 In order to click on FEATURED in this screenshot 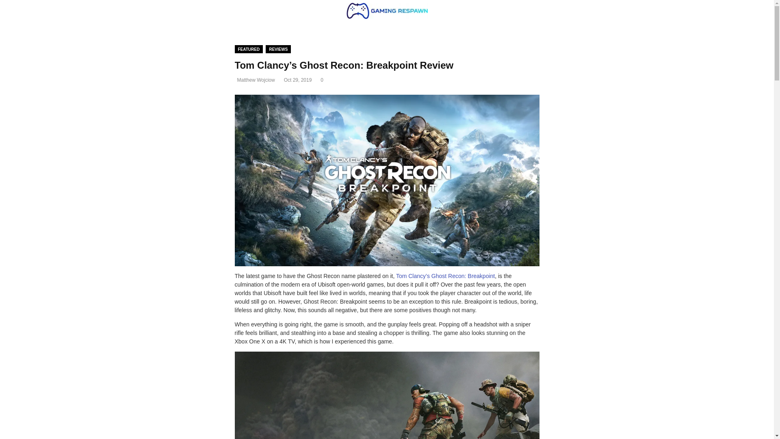, I will do `click(249, 49)`.